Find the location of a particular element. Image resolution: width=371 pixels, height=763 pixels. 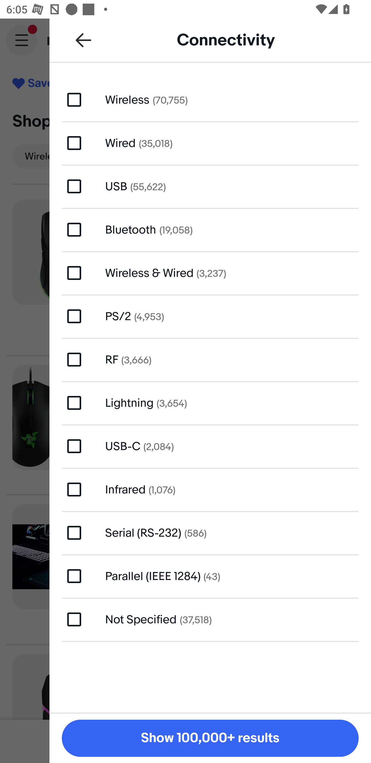

PS/2 (4,953) is located at coordinates (210, 316).